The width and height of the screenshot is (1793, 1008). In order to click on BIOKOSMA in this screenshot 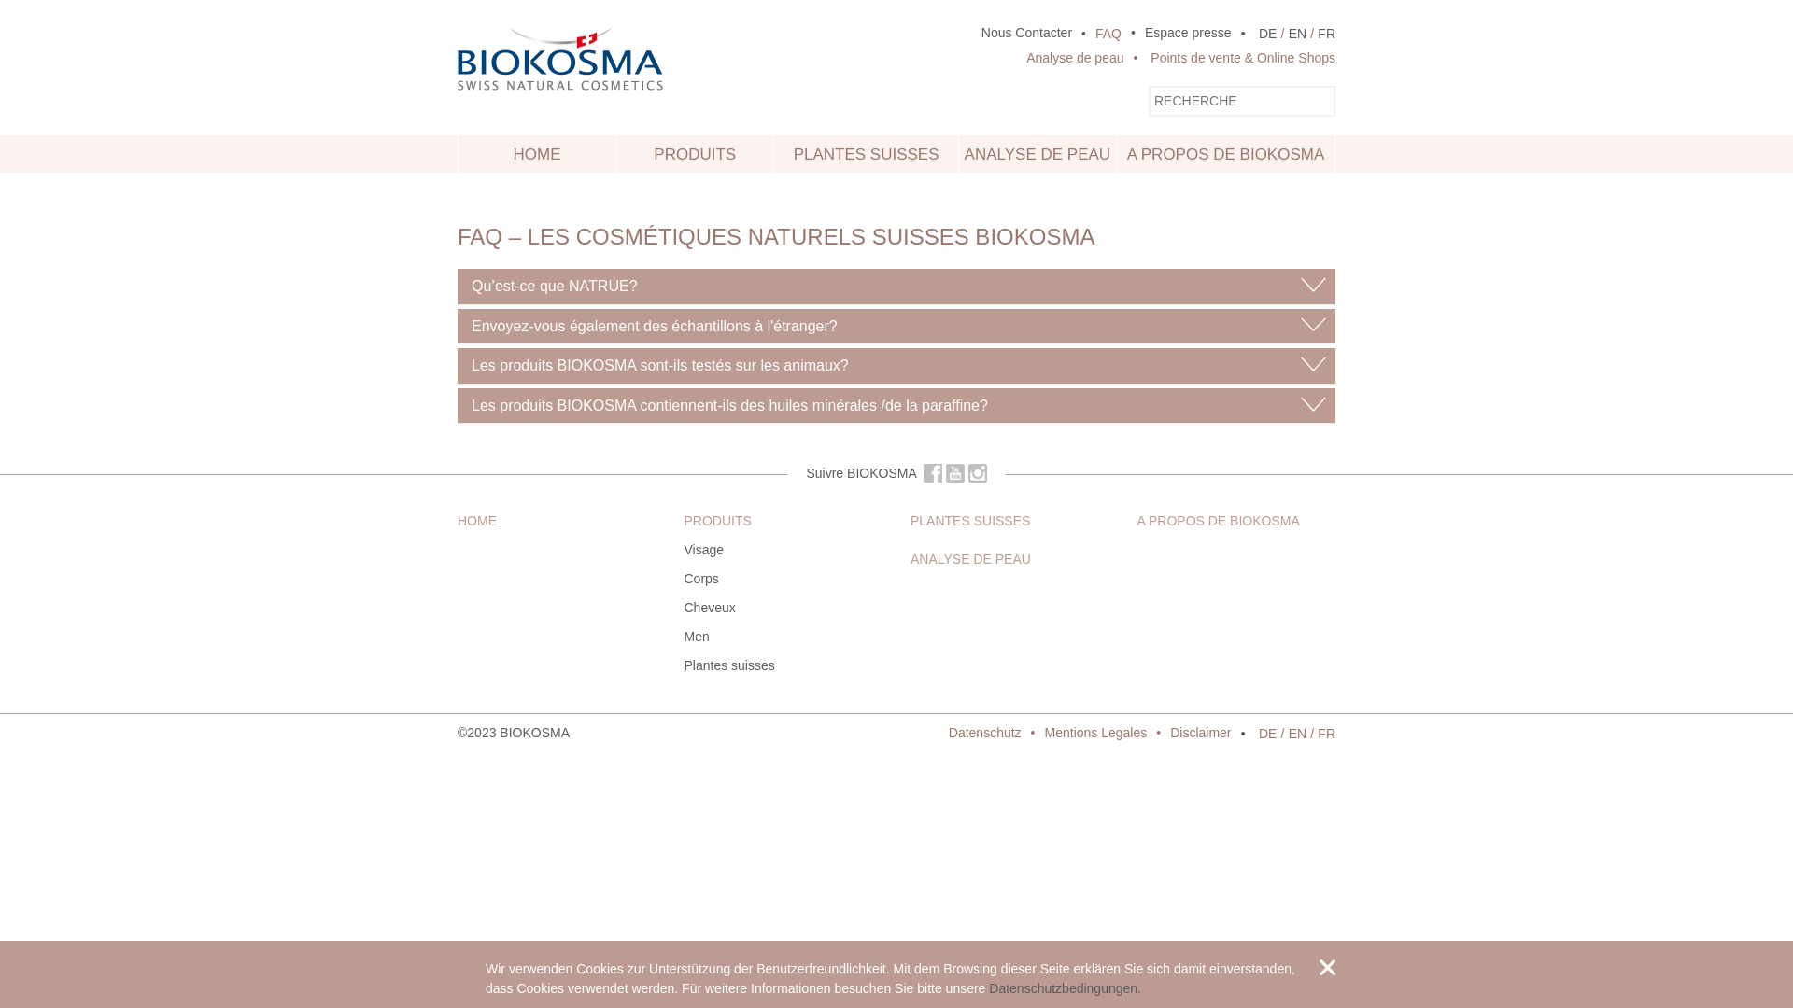, I will do `click(534, 733)`.